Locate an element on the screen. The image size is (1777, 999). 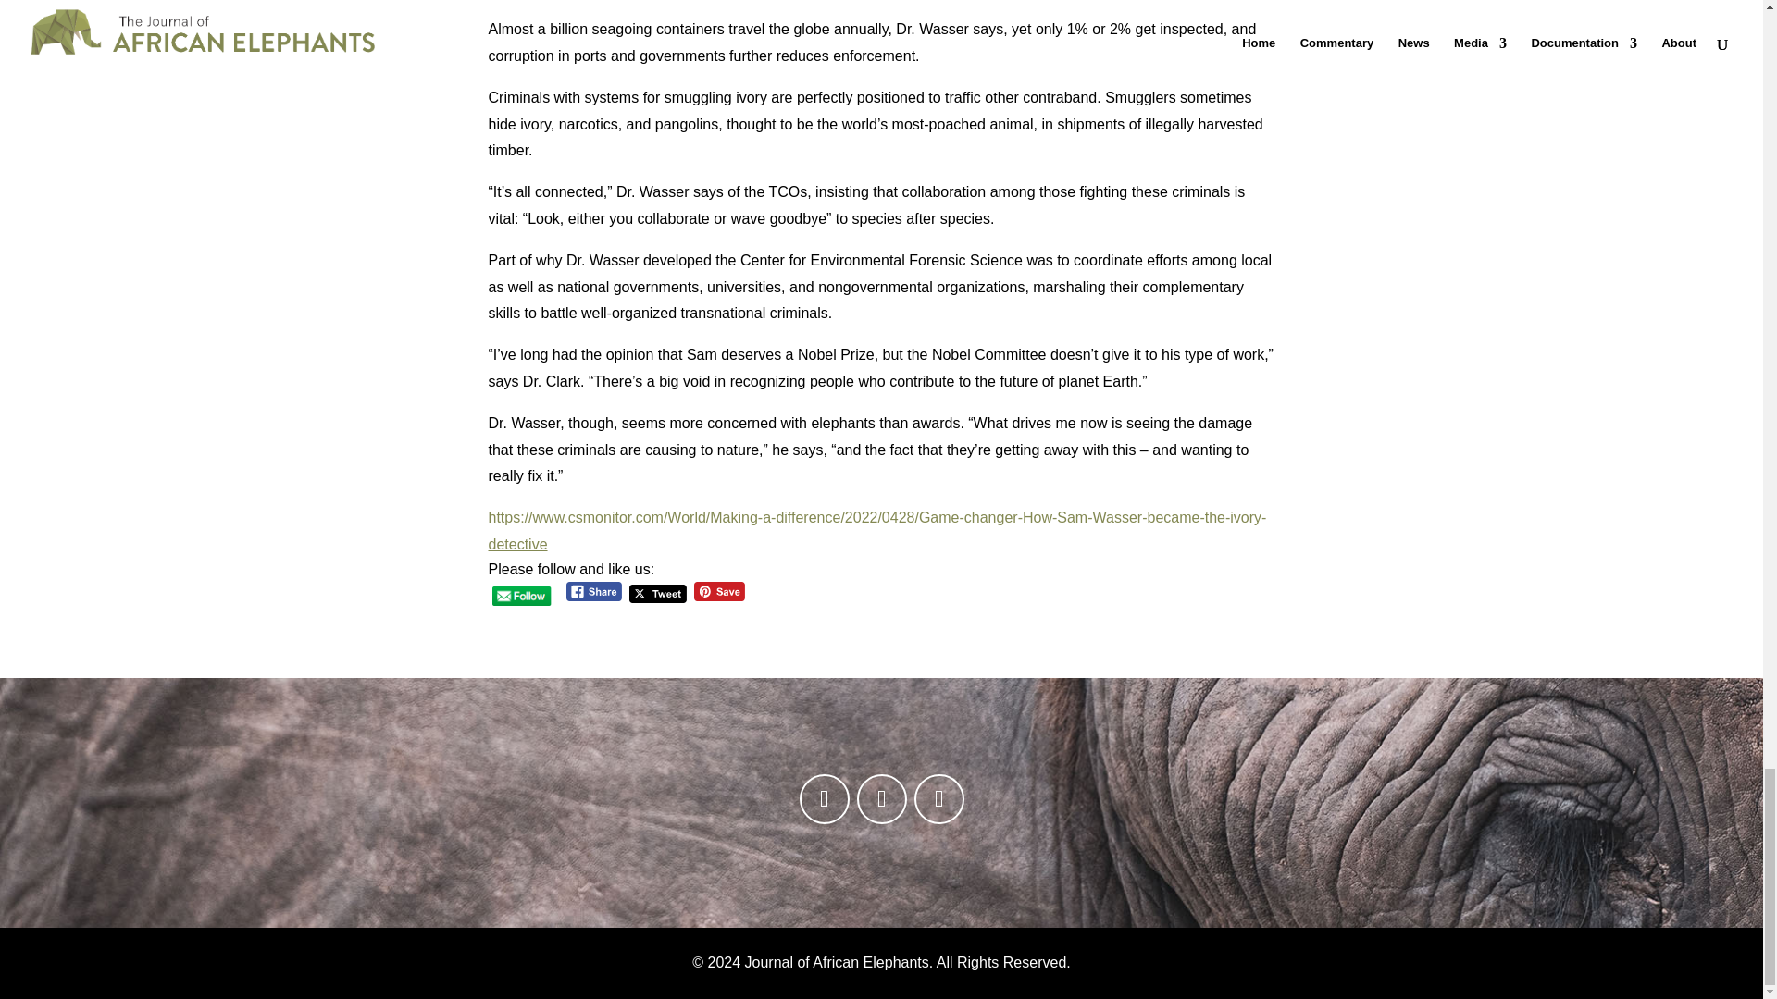
Follow on Instagram is located at coordinates (881, 799).